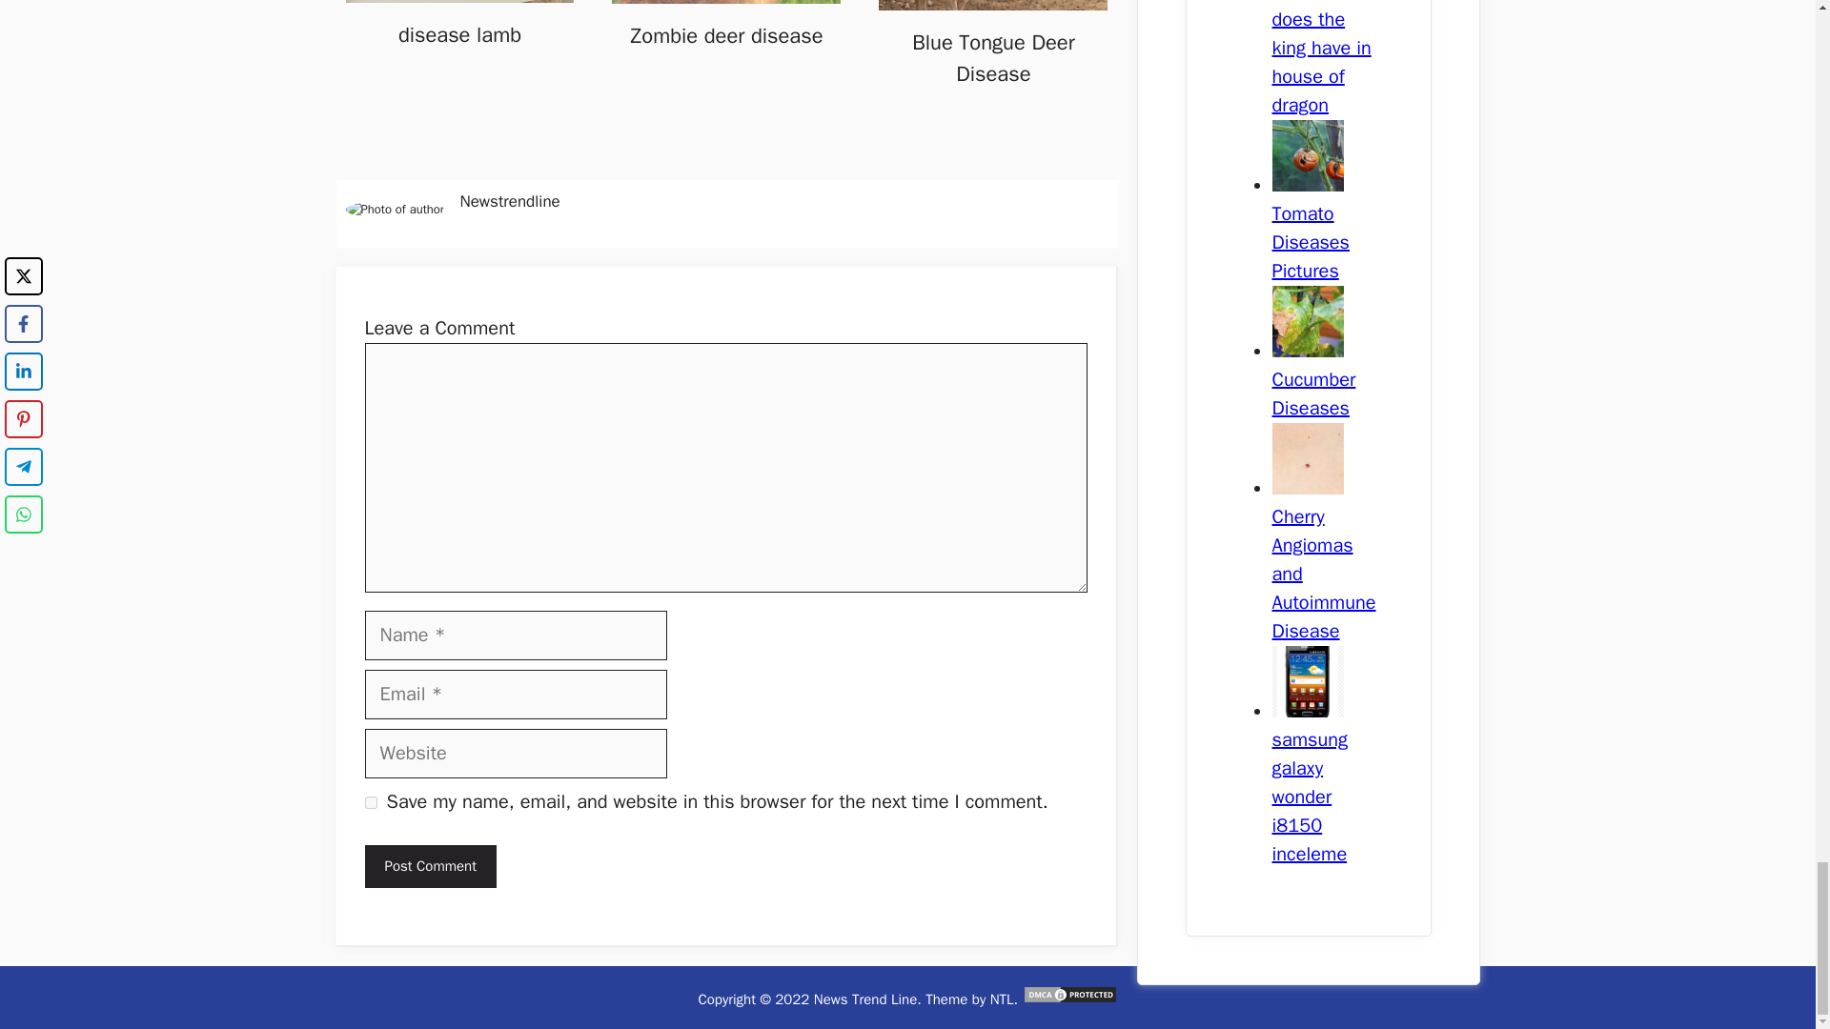 Image resolution: width=1830 pixels, height=1029 pixels. I want to click on Content Protection by DMCA.com, so click(1070, 999).